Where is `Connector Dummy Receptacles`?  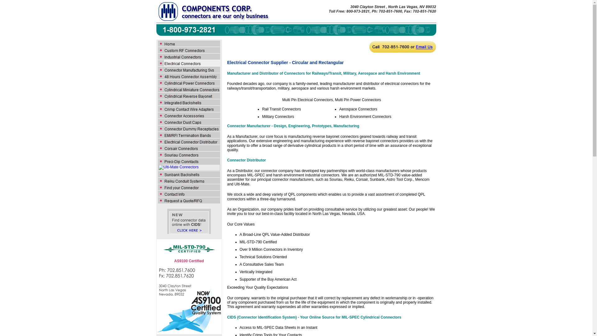 Connector Dummy Receptacles is located at coordinates (189, 128).